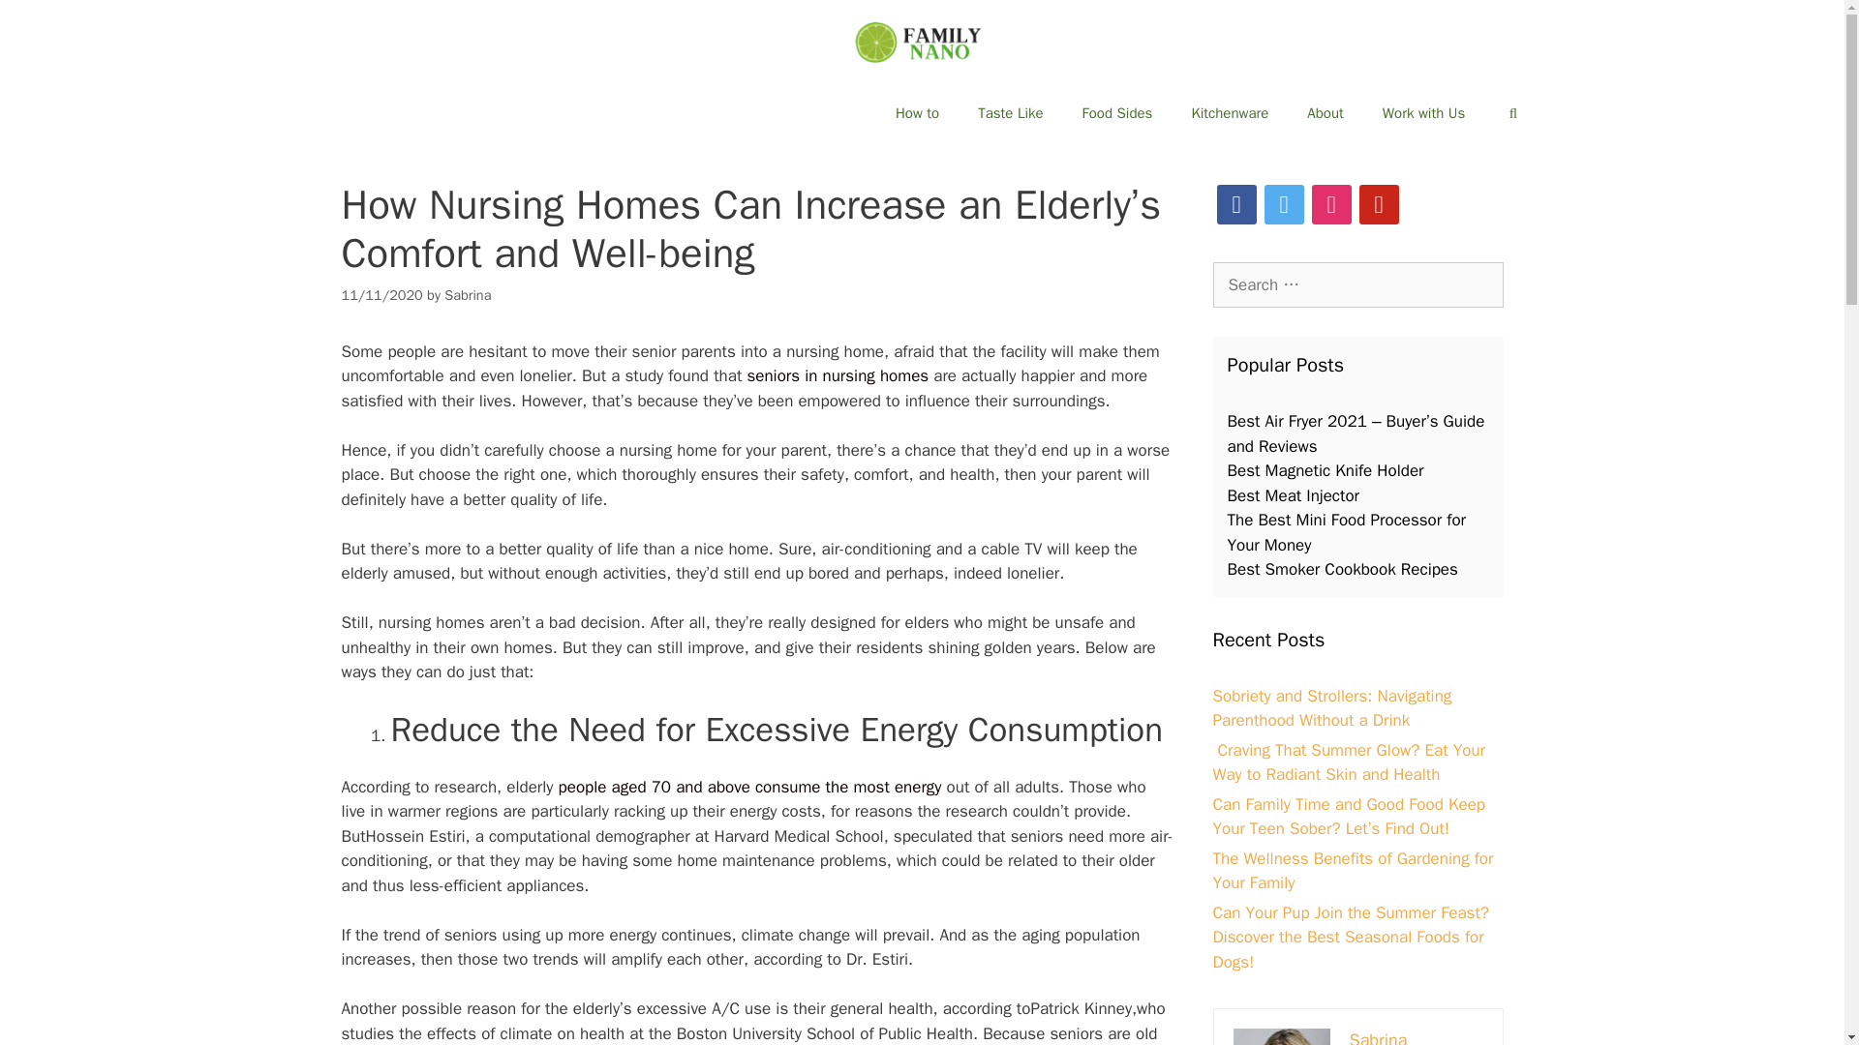 Image resolution: width=1859 pixels, height=1045 pixels. I want to click on Sabrina, so click(467, 294).